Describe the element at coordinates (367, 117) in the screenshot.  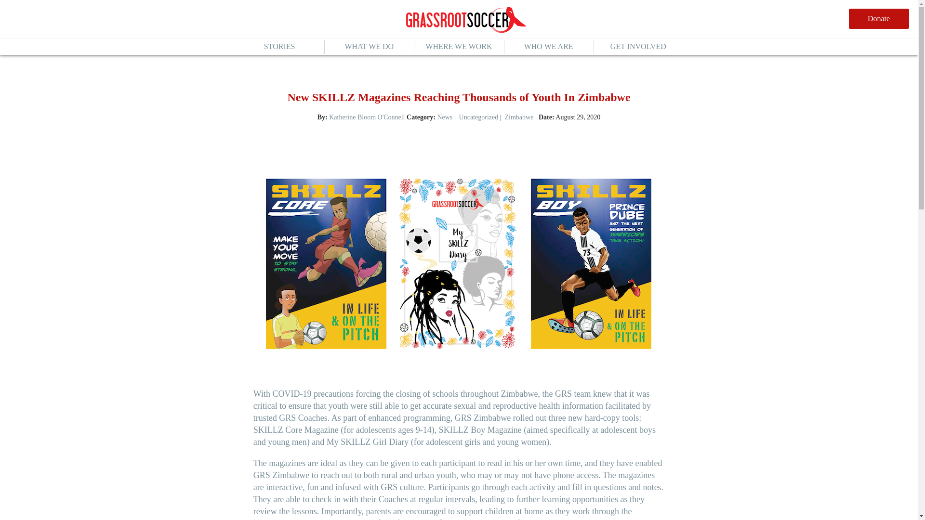
I see `Katherine Bloom O'Connell` at that location.